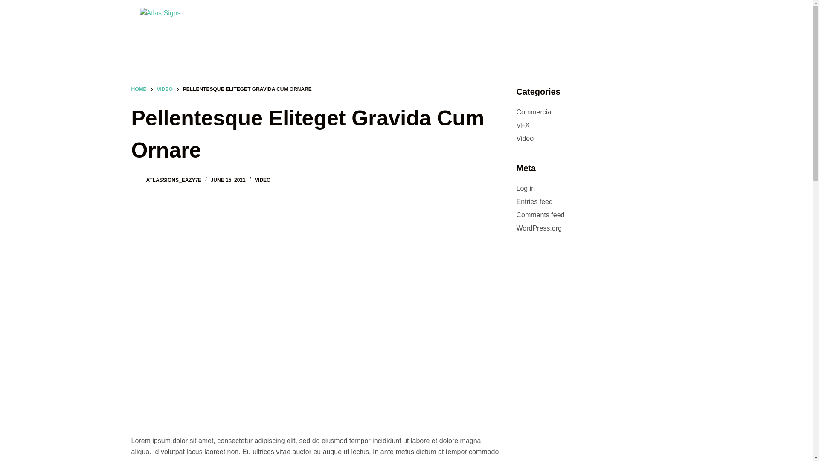 The height and width of the screenshot is (461, 819). Describe the element at coordinates (165, 90) in the screenshot. I see `VIDEO` at that location.